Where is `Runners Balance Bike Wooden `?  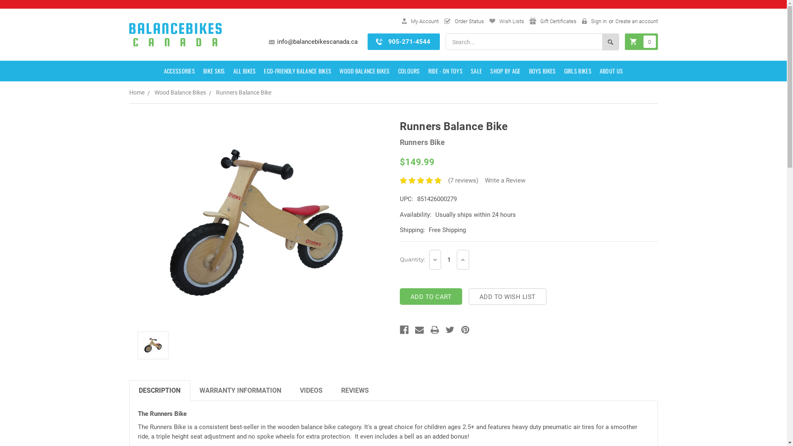 Runners Balance Bike Wooden  is located at coordinates (258, 224).